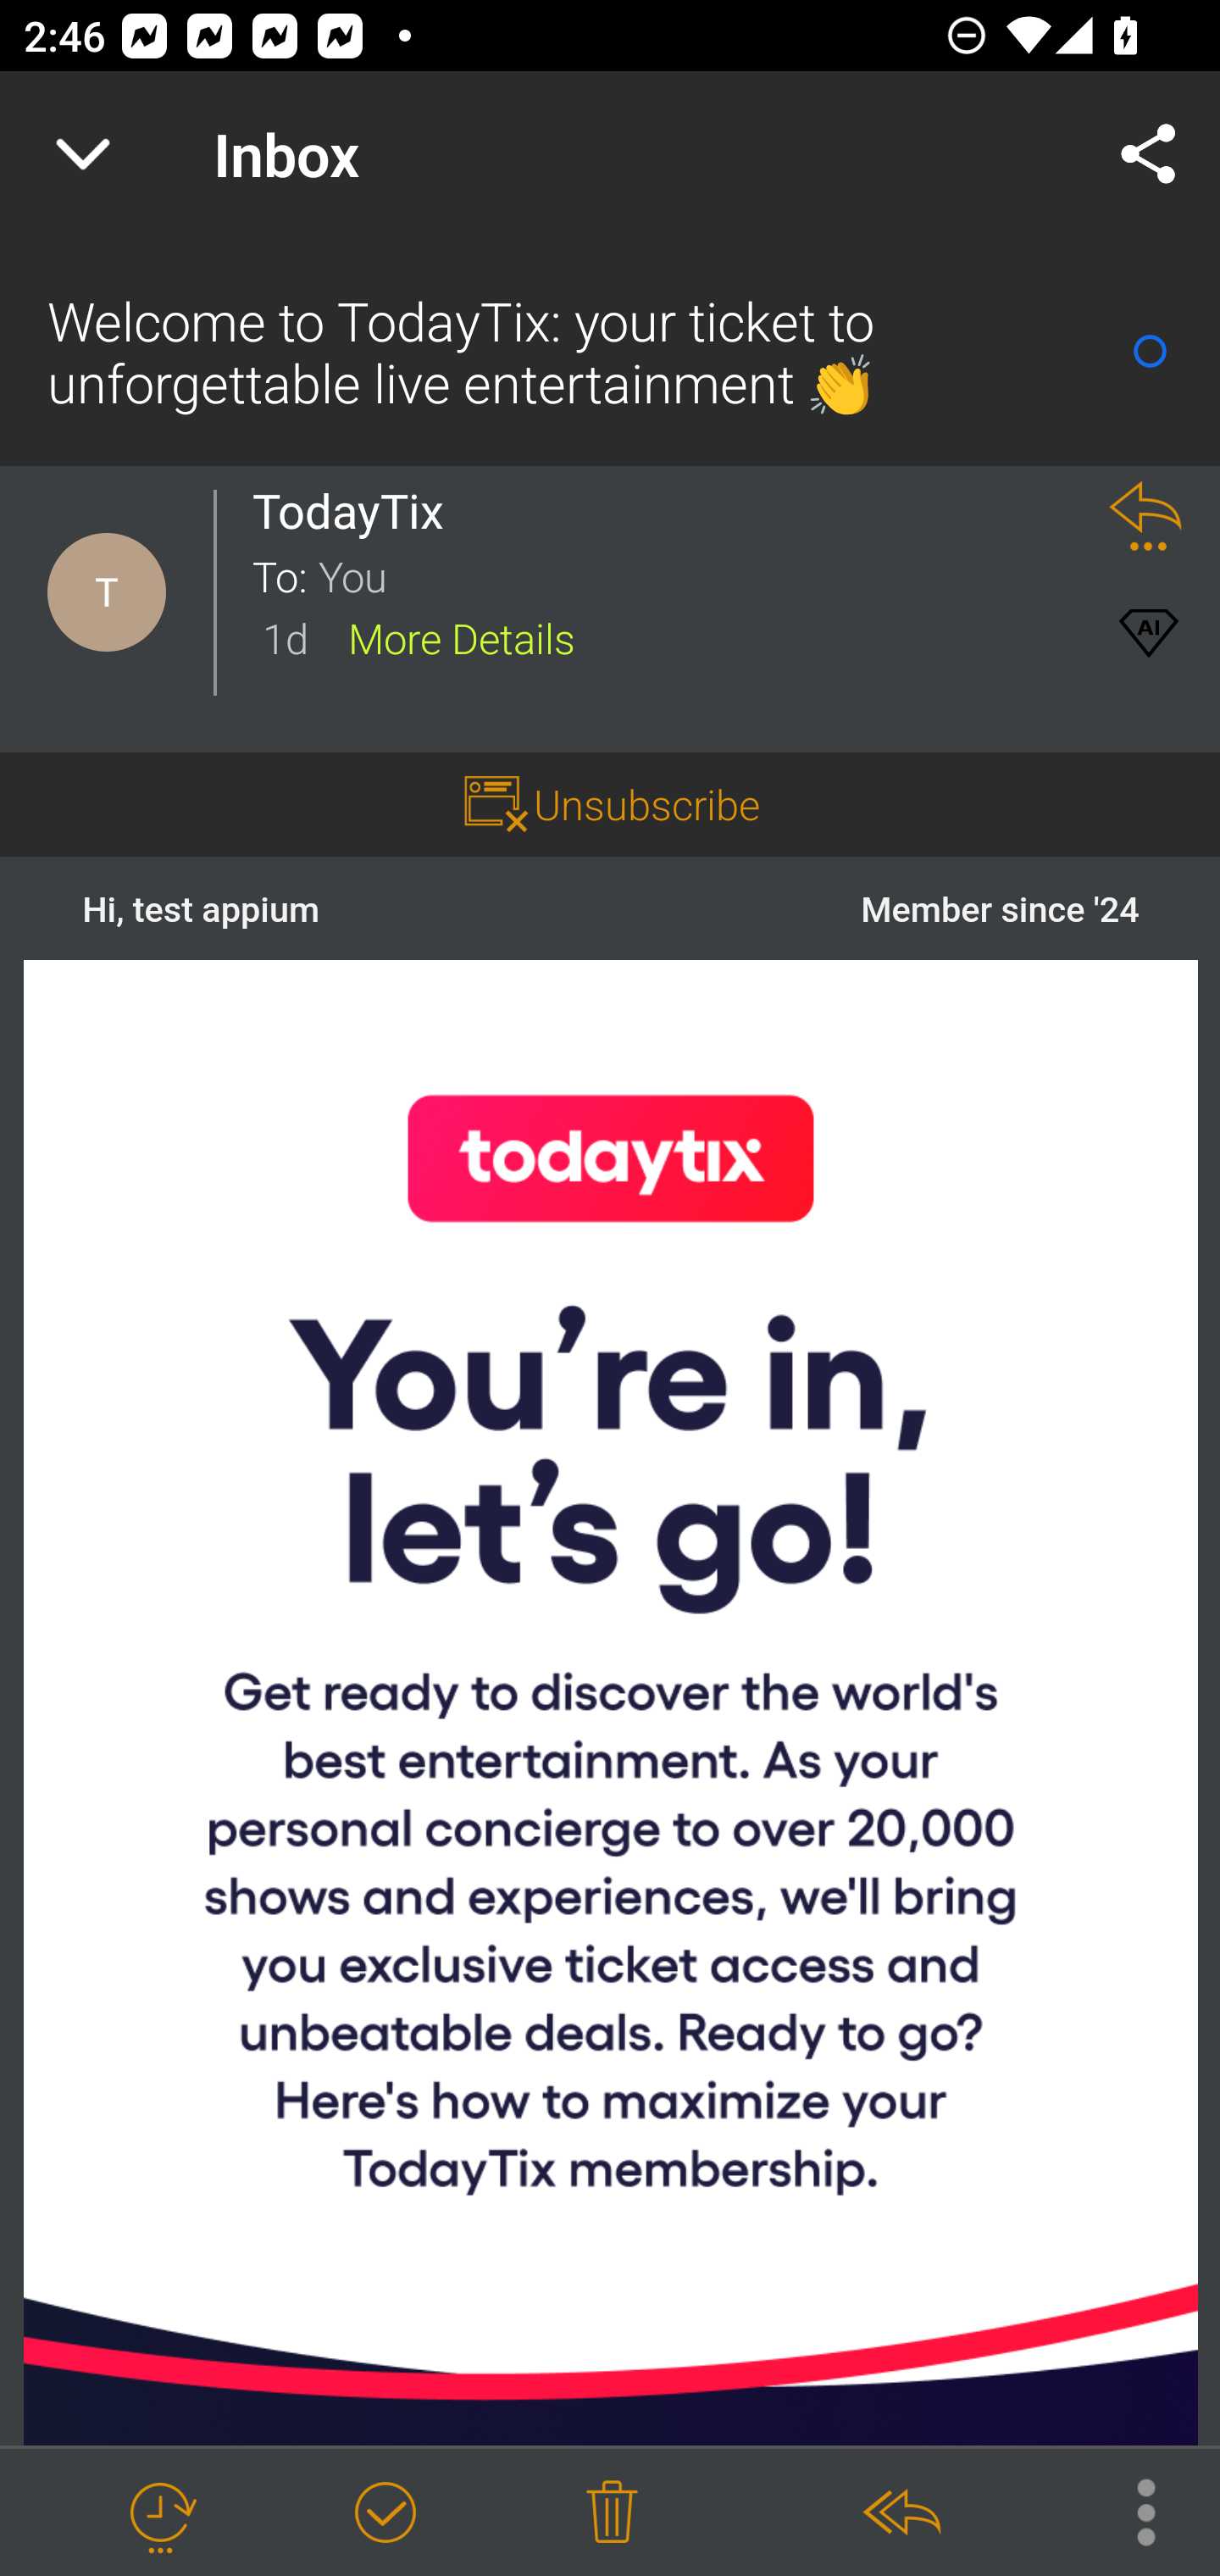  Describe the element at coordinates (385, 2513) in the screenshot. I see `Mark as Done` at that location.